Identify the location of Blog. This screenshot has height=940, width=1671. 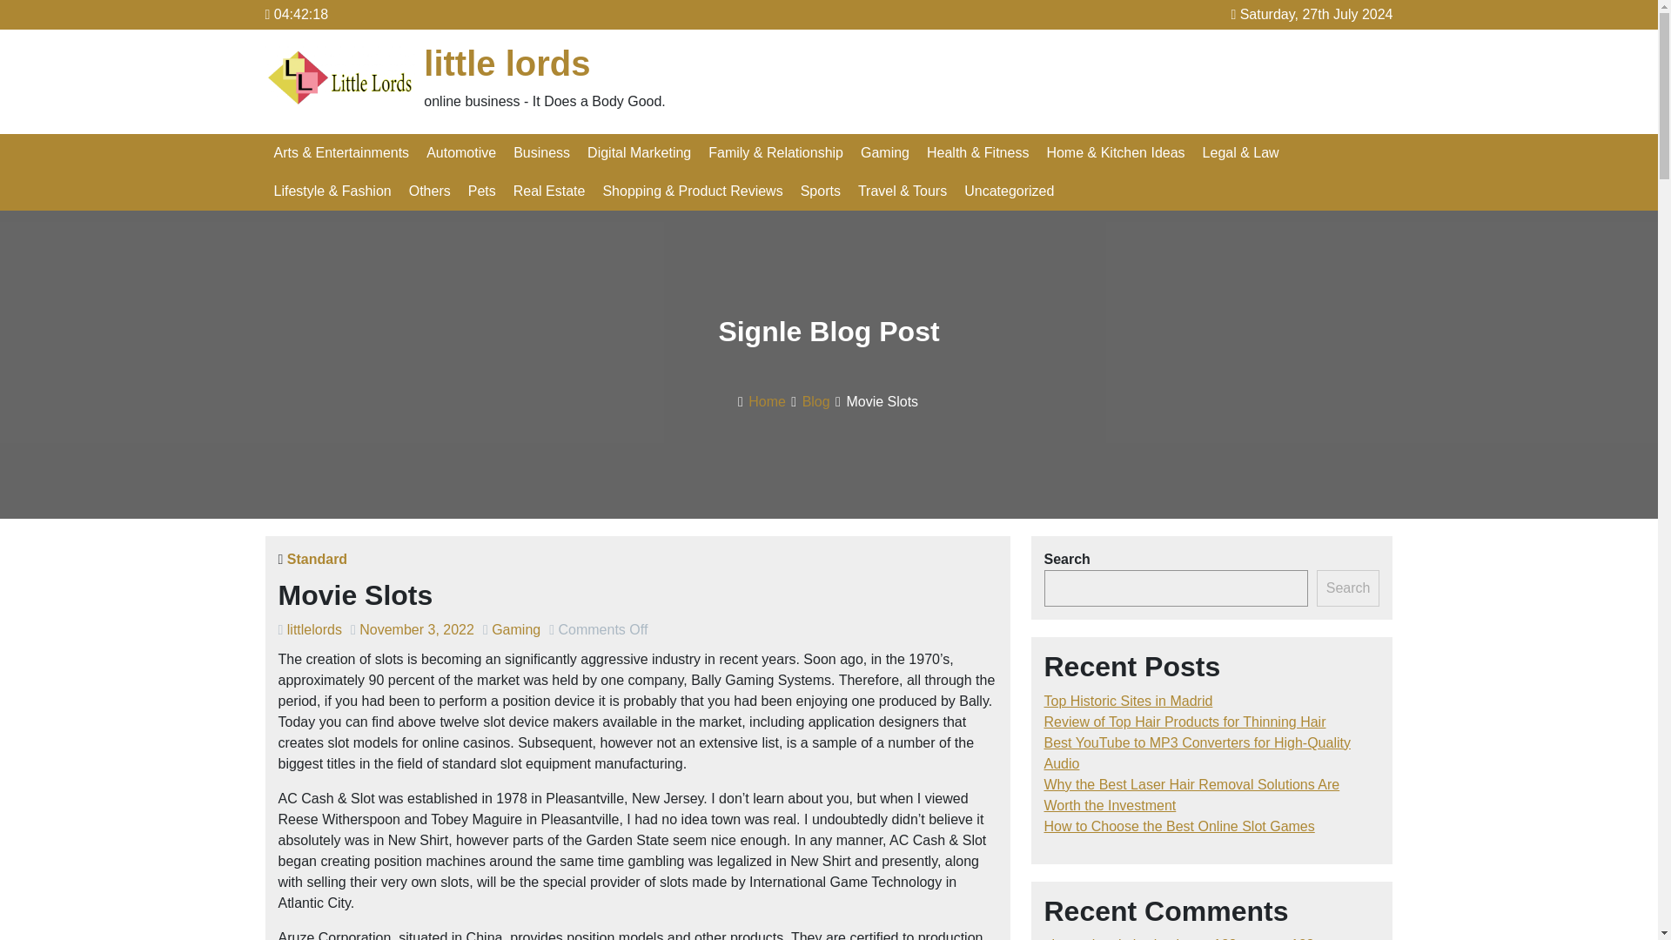
(816, 400).